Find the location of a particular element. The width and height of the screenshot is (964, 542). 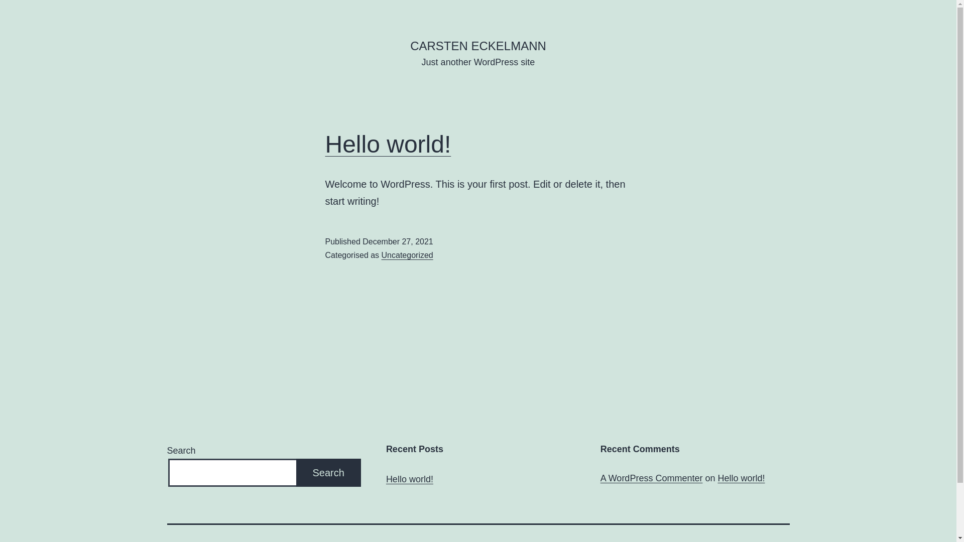

A WordPress Commenter is located at coordinates (652, 478).